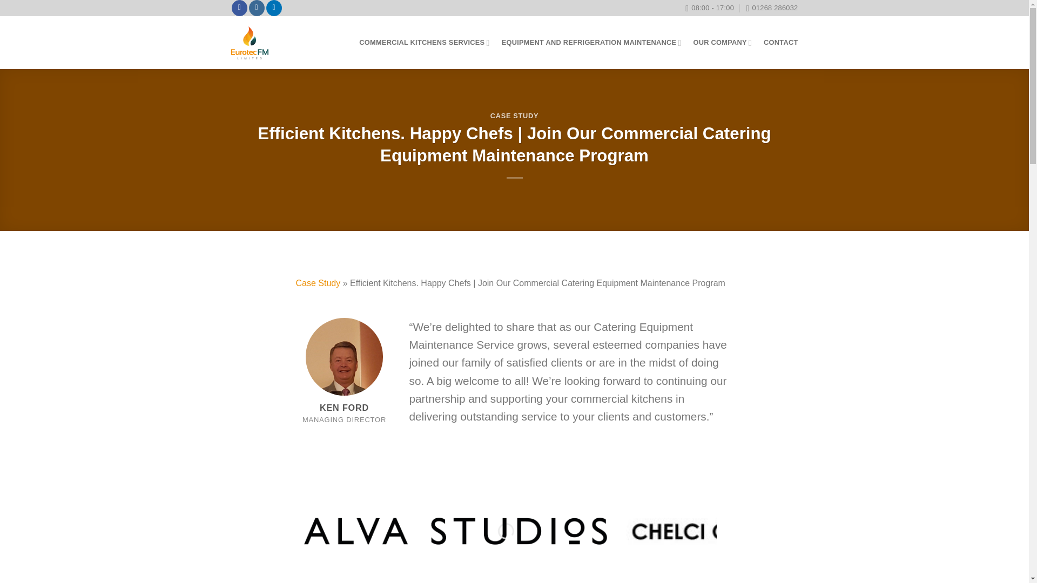 The image size is (1037, 583). What do you see at coordinates (318, 283) in the screenshot?
I see `Case Study` at bounding box center [318, 283].